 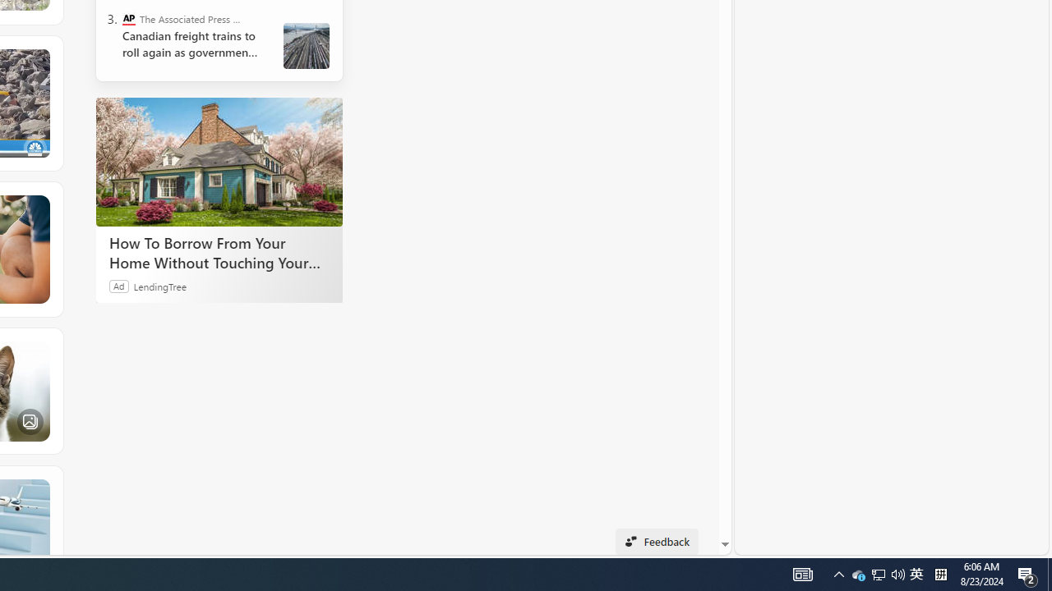 What do you see at coordinates (159, 286) in the screenshot?
I see `LendingTree` at bounding box center [159, 286].